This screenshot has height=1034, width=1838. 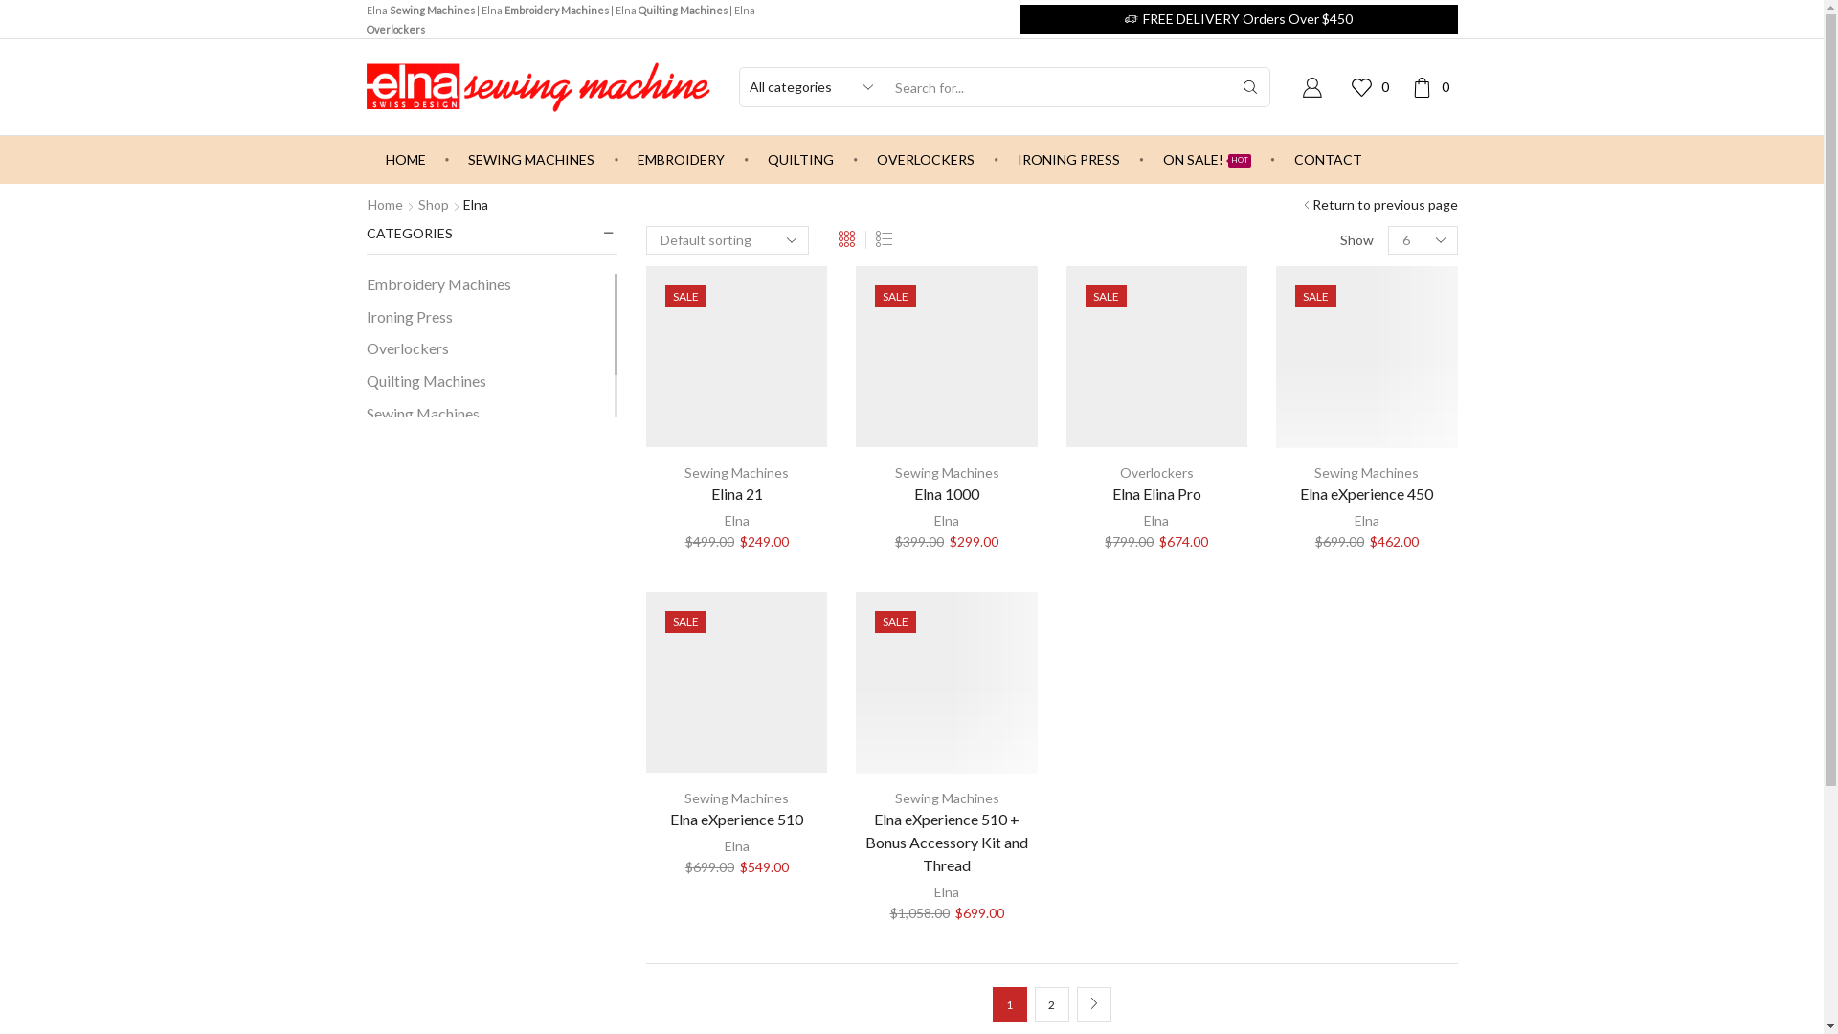 What do you see at coordinates (737, 521) in the screenshot?
I see `Elna` at bounding box center [737, 521].